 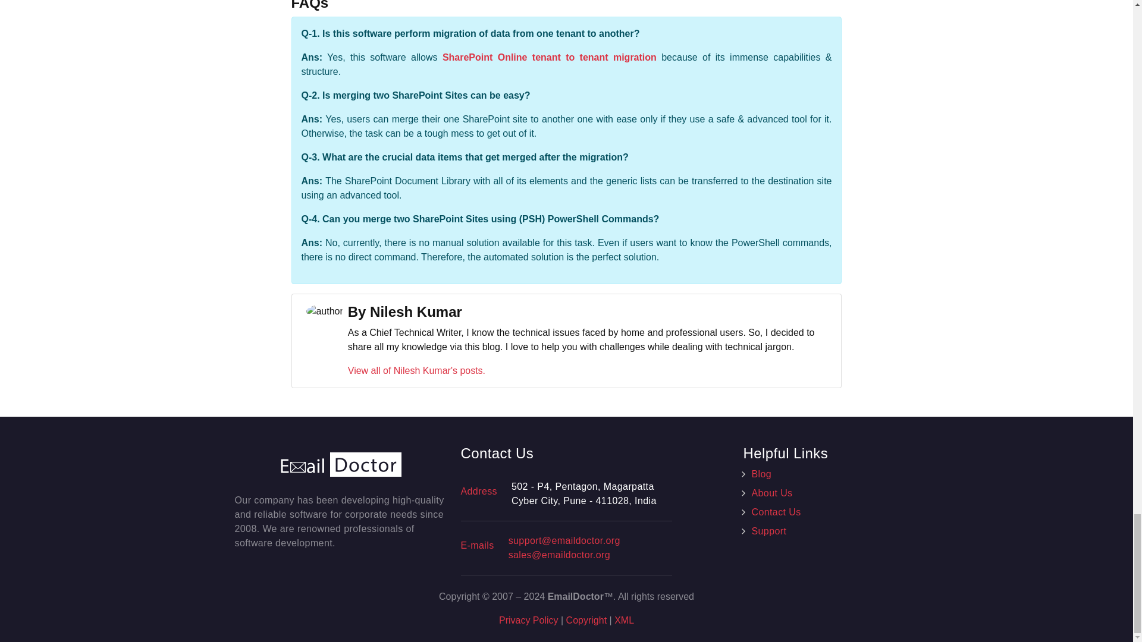 What do you see at coordinates (550, 57) in the screenshot?
I see `SharePoint Online tenant to tenant migration` at bounding box center [550, 57].